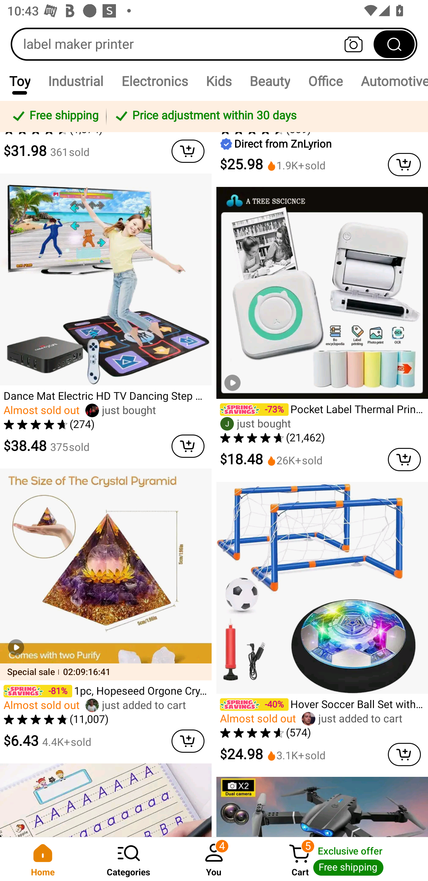  I want to click on Home, so click(43, 859).